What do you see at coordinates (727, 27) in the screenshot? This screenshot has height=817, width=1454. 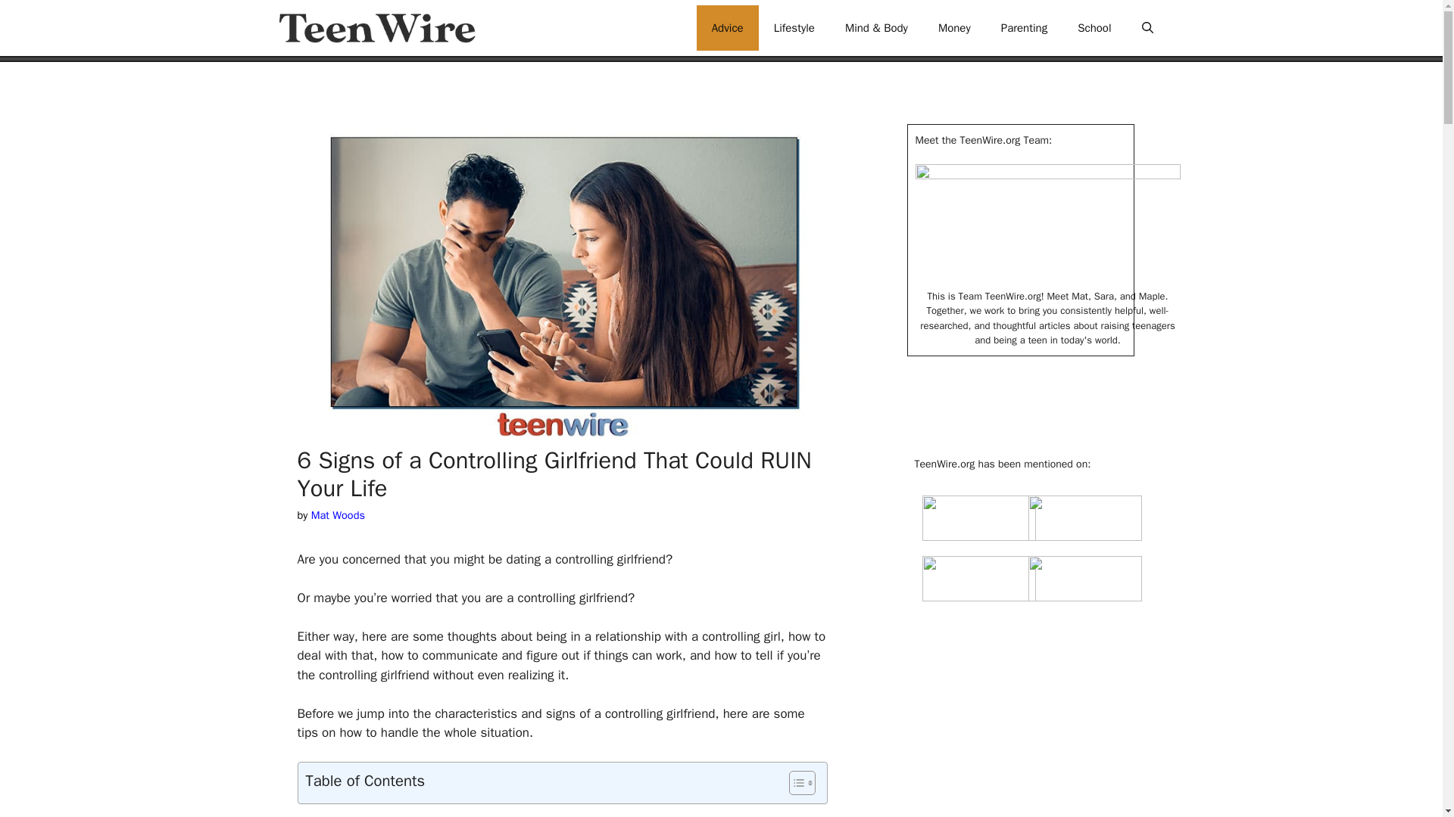 I see `Advice` at bounding box center [727, 27].